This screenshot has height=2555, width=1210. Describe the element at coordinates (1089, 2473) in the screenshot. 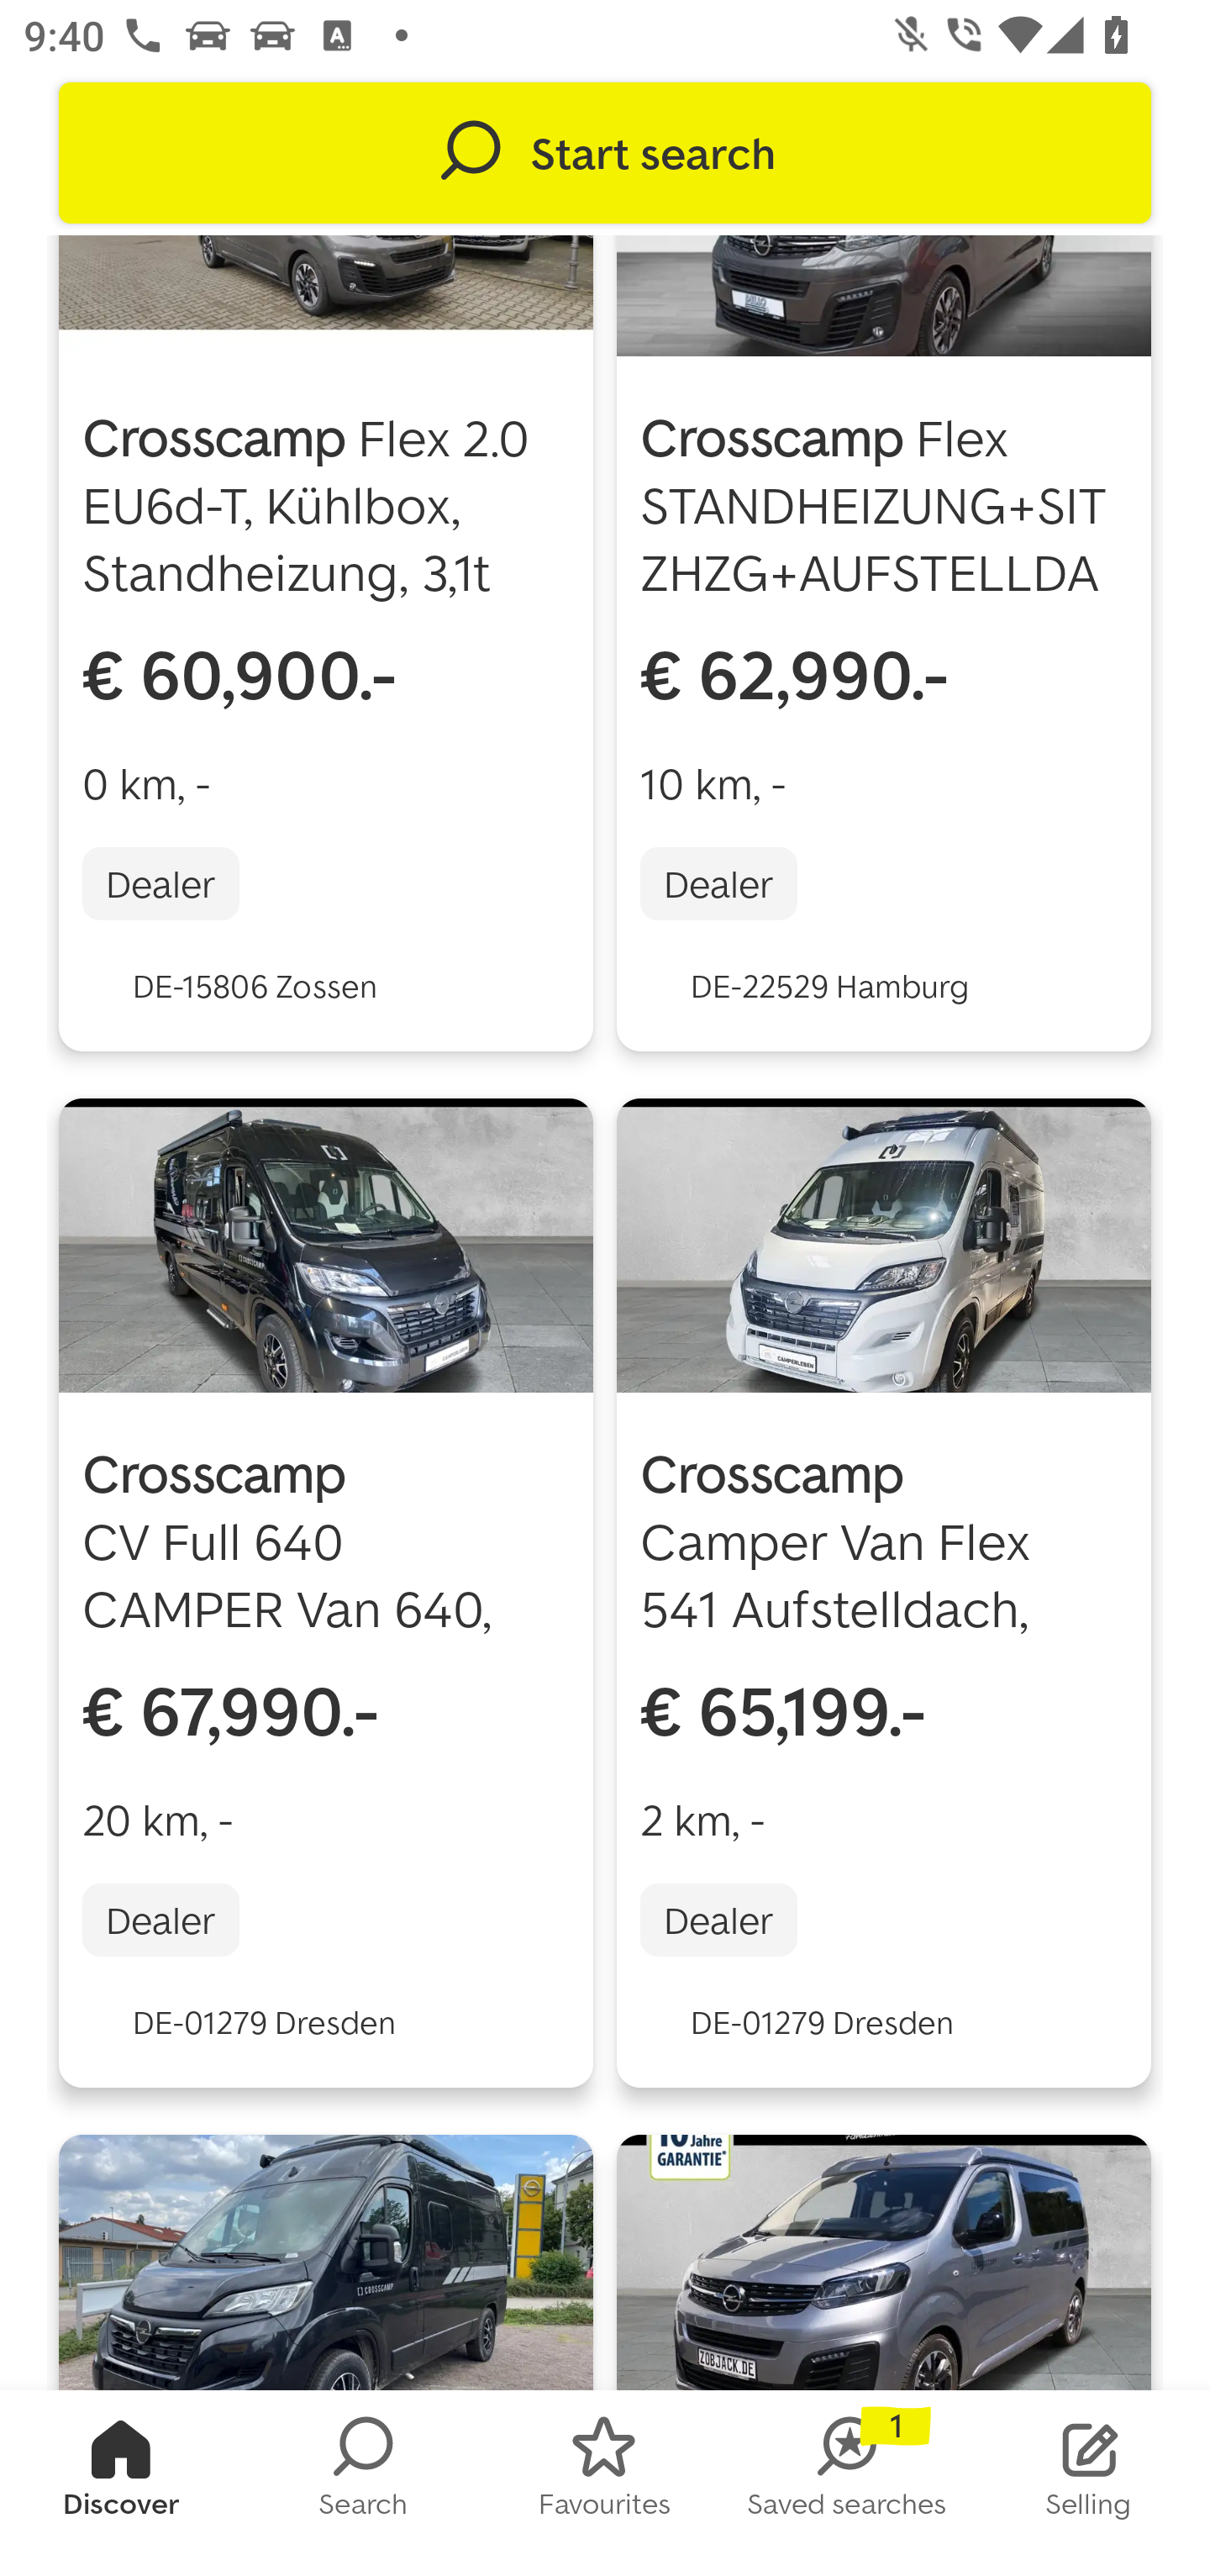

I see `STOCK_LIST Selling` at that location.